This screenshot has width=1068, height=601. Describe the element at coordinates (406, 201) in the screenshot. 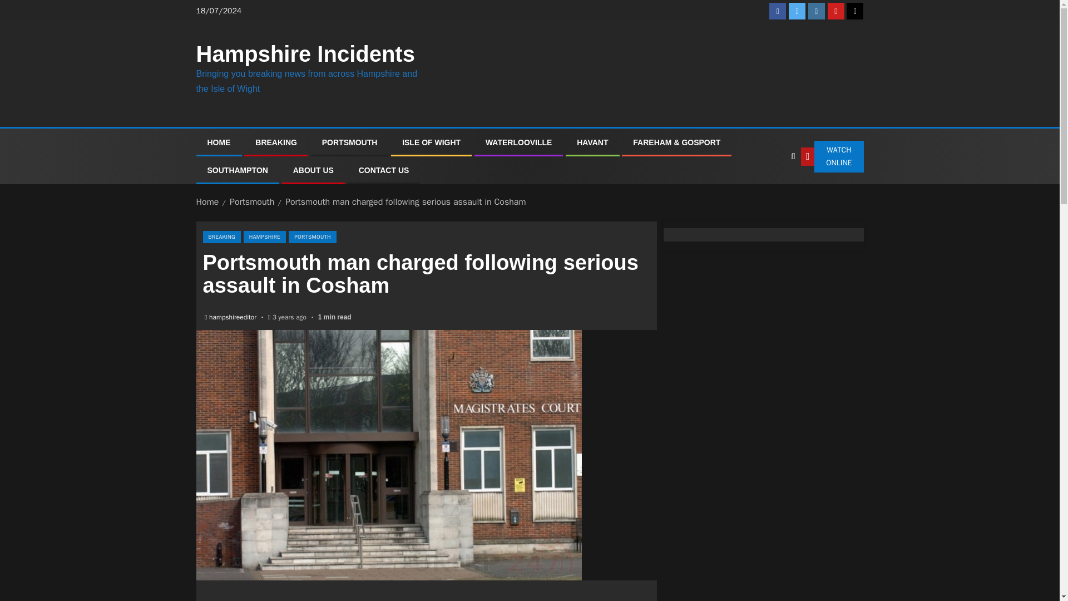

I see `Portsmouth man charged following serious assault in Cosham` at that location.